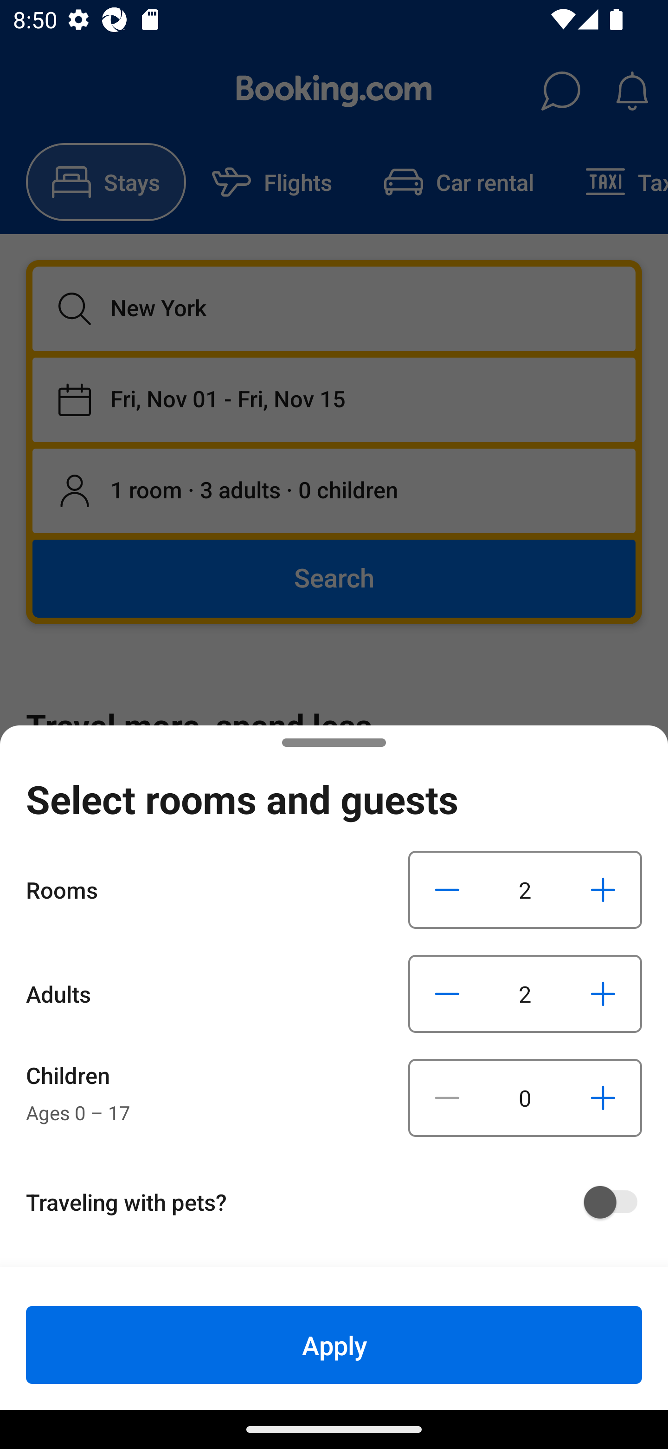 The height and width of the screenshot is (1449, 668). Describe the element at coordinates (340, 1202) in the screenshot. I see `Traveling with pets?` at that location.